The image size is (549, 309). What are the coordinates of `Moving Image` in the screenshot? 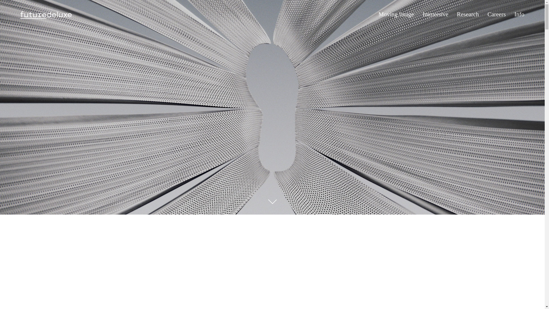 It's located at (396, 14).